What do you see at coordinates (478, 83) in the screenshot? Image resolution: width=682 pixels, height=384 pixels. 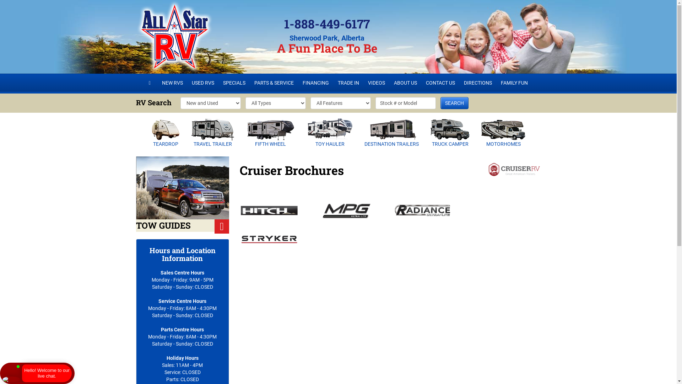 I see `DIRECTIONS` at bounding box center [478, 83].